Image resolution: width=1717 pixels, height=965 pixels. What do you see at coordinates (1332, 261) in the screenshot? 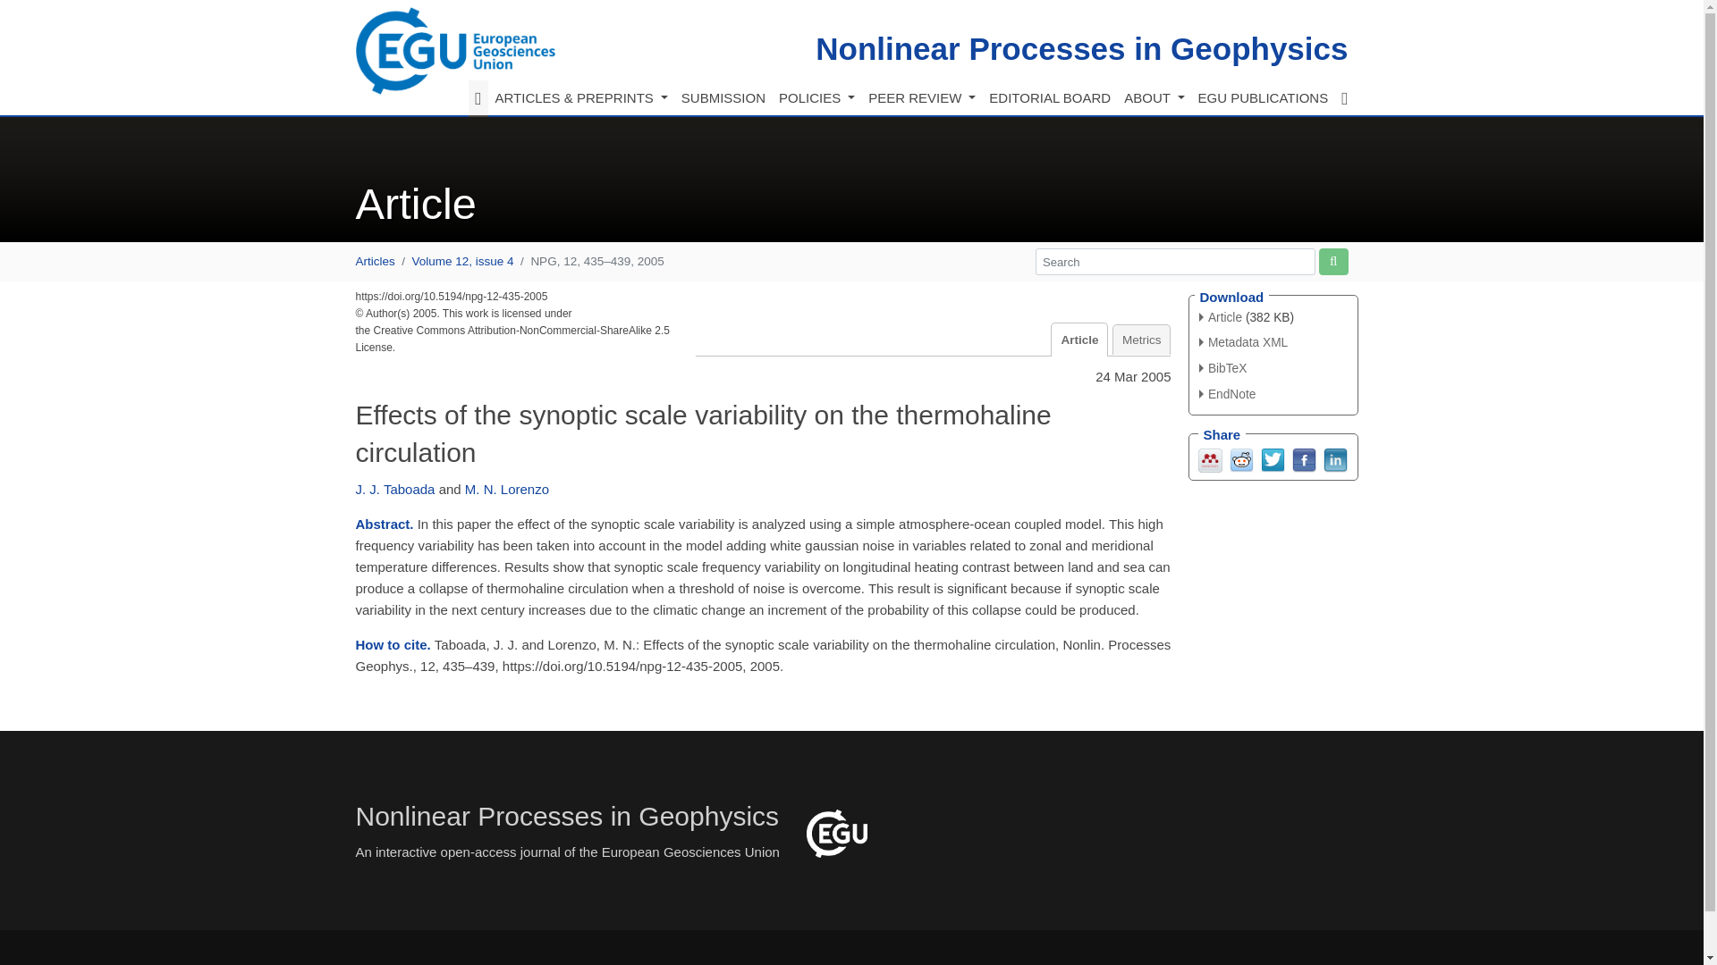
I see `Start site search` at bounding box center [1332, 261].